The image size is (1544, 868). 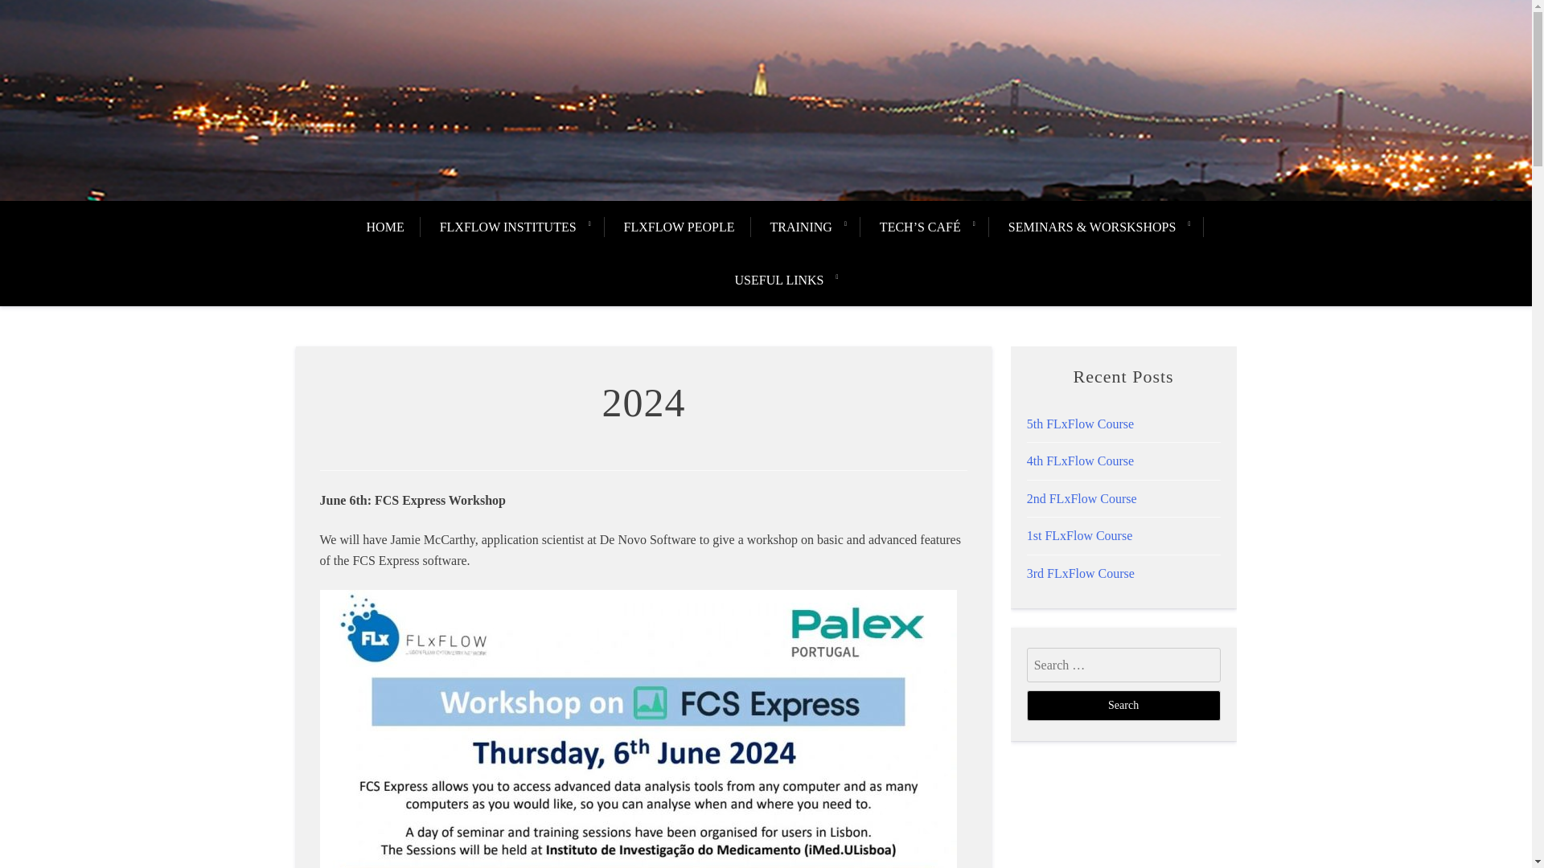 What do you see at coordinates (779, 280) in the screenshot?
I see `USEFUL LINKS` at bounding box center [779, 280].